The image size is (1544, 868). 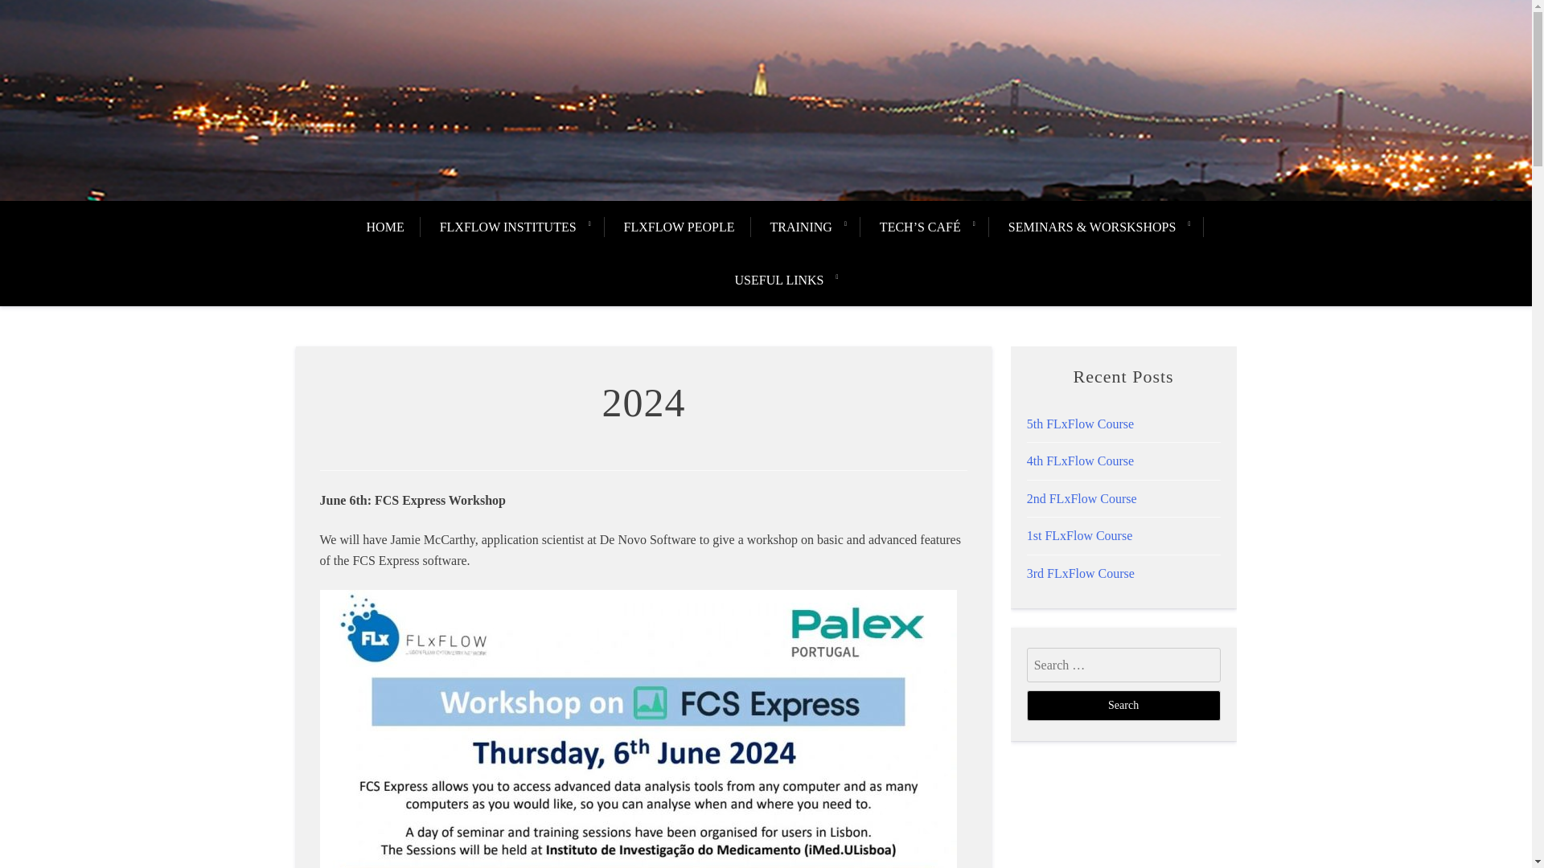 What do you see at coordinates (779, 280) in the screenshot?
I see `USEFUL LINKS` at bounding box center [779, 280].